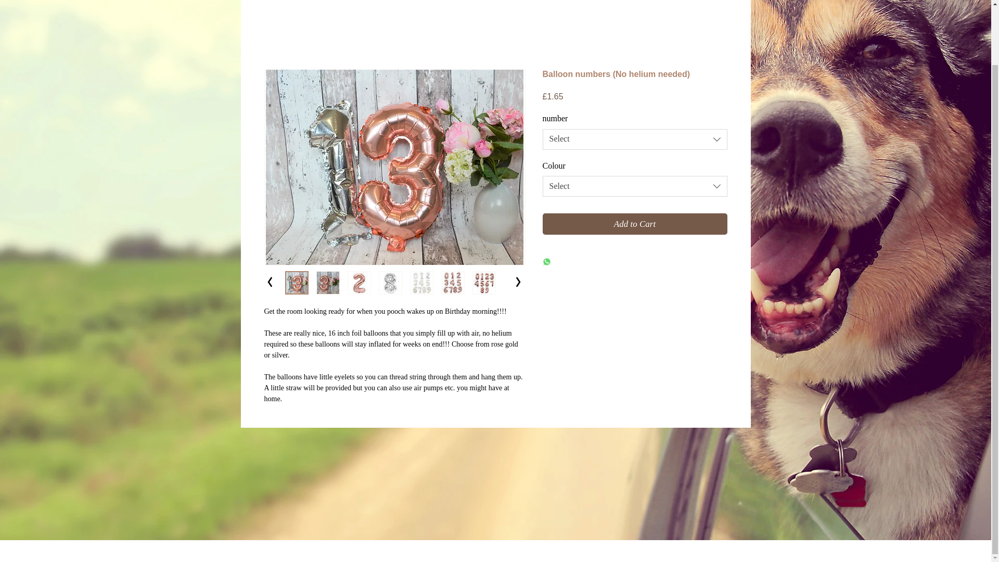 The height and width of the screenshot is (562, 999). What do you see at coordinates (635, 186) in the screenshot?
I see `Select` at bounding box center [635, 186].